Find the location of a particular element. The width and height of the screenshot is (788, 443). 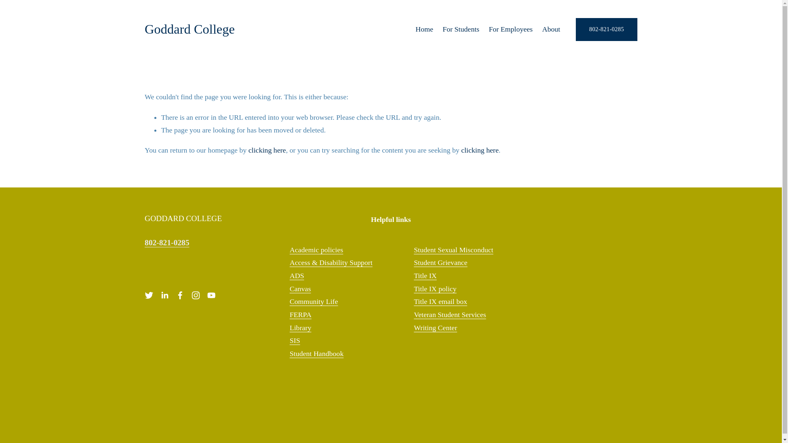

Goddard College is located at coordinates (190, 29).